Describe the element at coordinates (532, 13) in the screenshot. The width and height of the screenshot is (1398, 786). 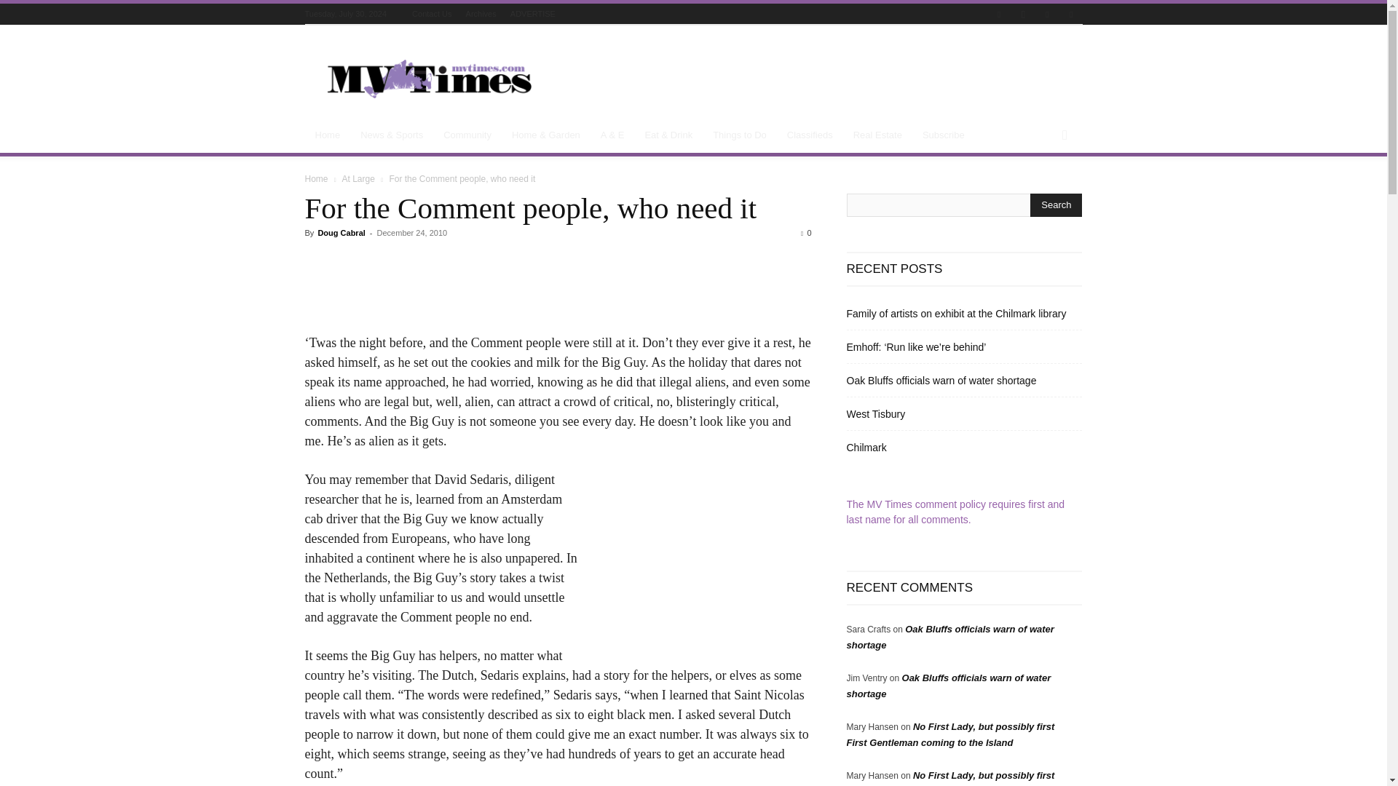
I see `ADVERTISE` at that location.